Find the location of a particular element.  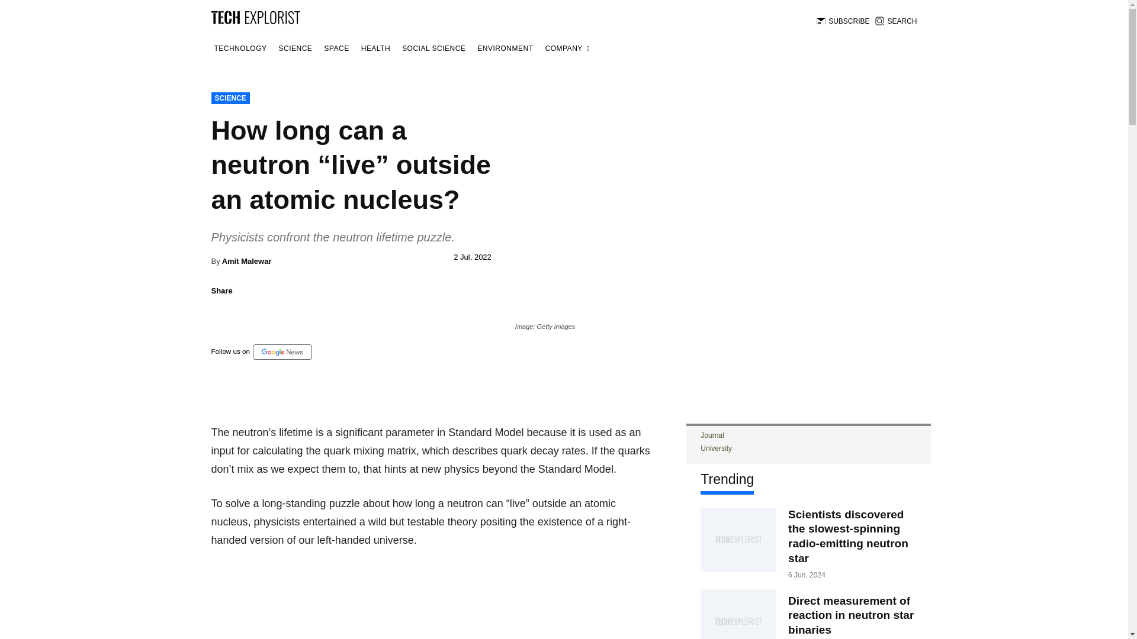

SCIENCE is located at coordinates (296, 49).